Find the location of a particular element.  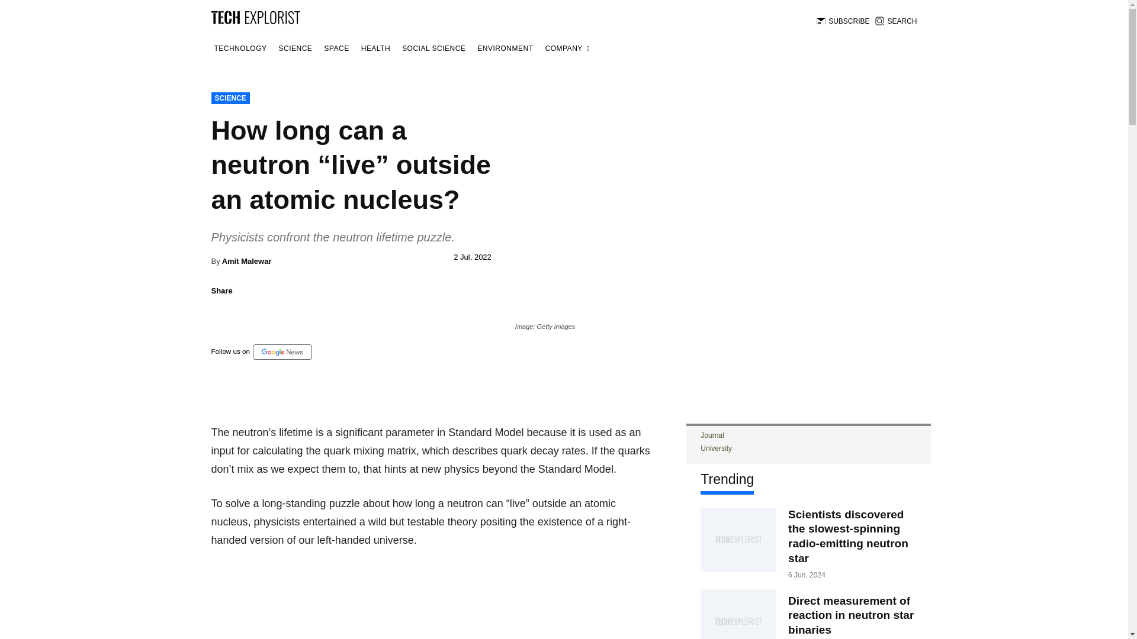

SCIENCE is located at coordinates (296, 49).